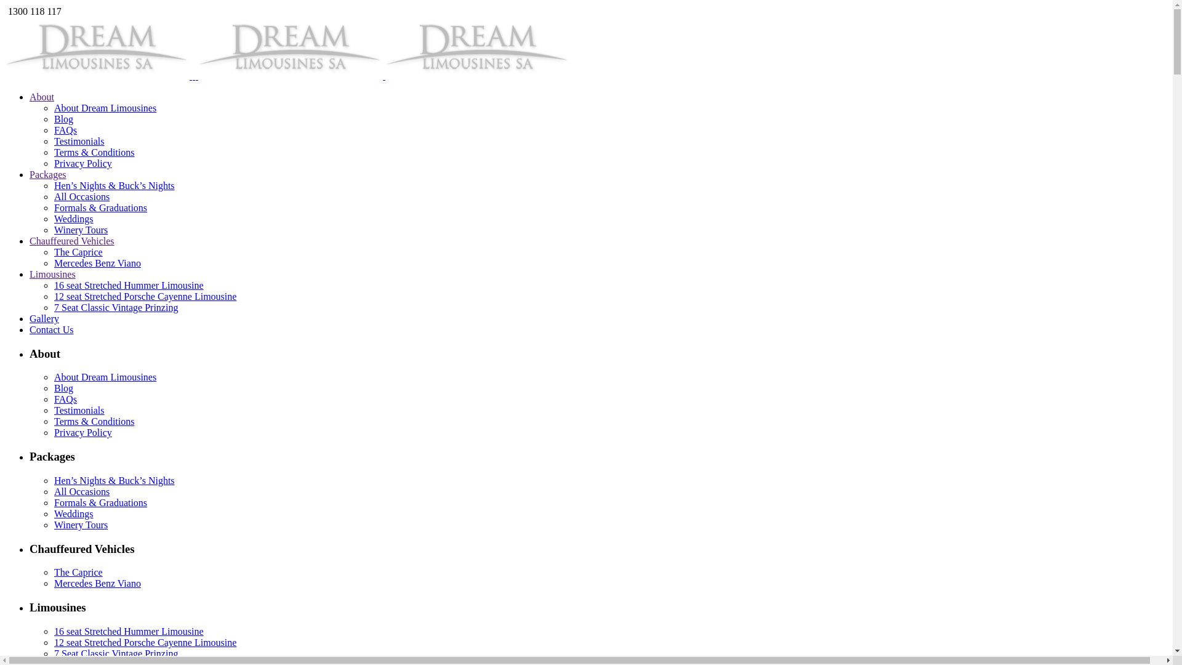  I want to click on 12 seat Stretched Porsche Cayenne Limousine, so click(145, 643).